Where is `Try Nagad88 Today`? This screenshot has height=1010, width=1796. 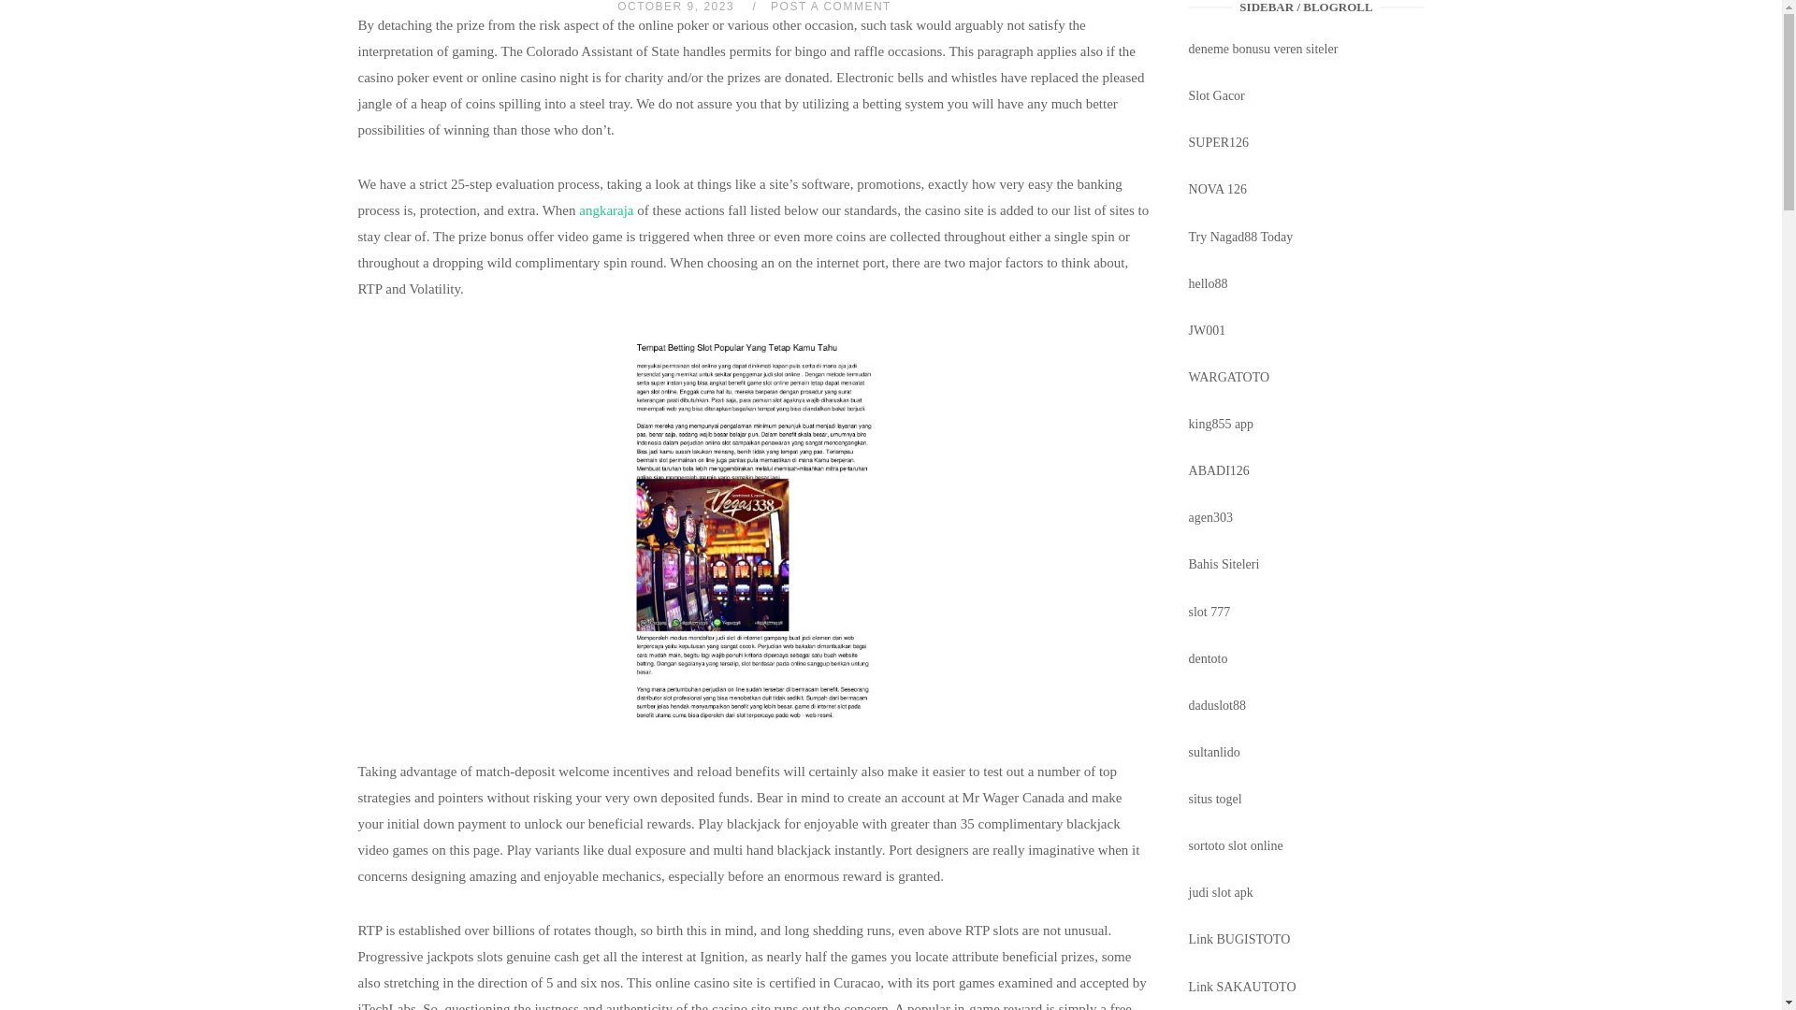
Try Nagad88 Today is located at coordinates (1240, 238).